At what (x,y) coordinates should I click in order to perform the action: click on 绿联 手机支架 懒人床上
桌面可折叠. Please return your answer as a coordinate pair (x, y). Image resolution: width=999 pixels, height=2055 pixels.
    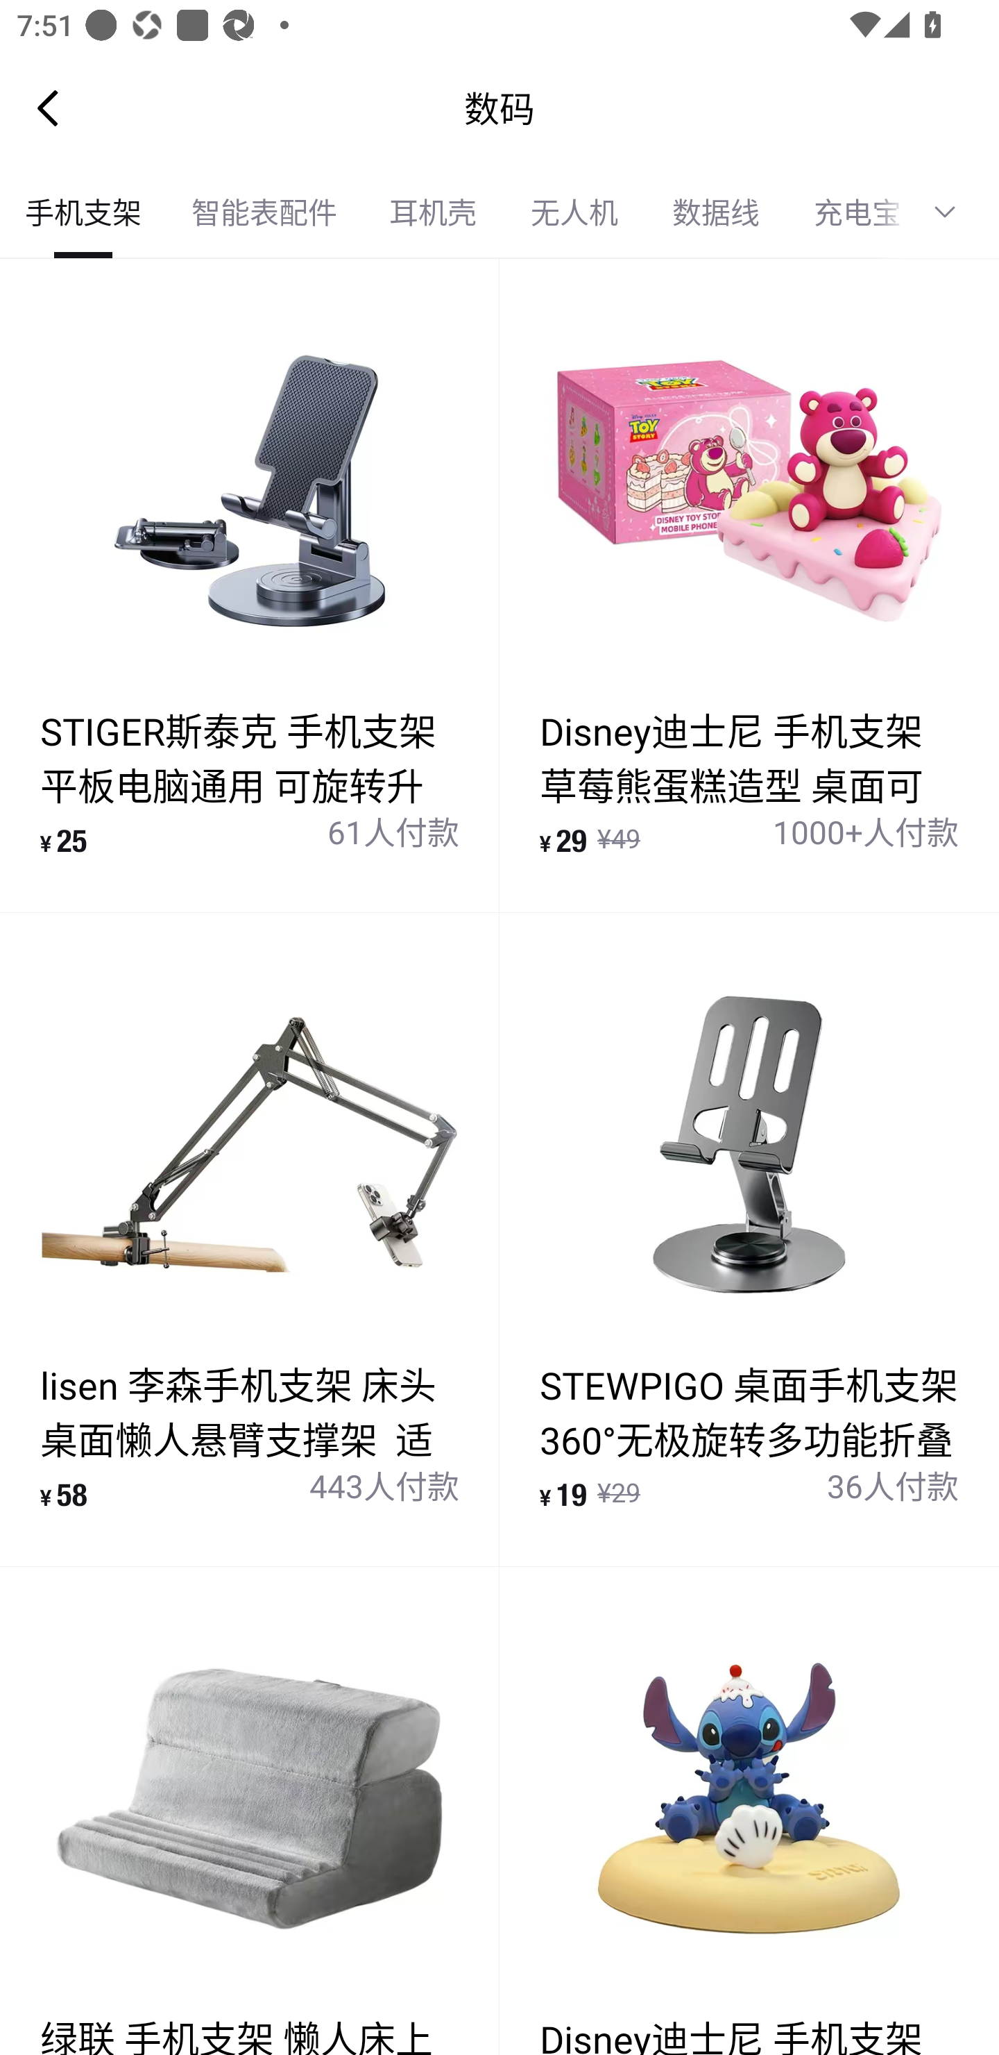
    Looking at the image, I should click on (250, 1811).